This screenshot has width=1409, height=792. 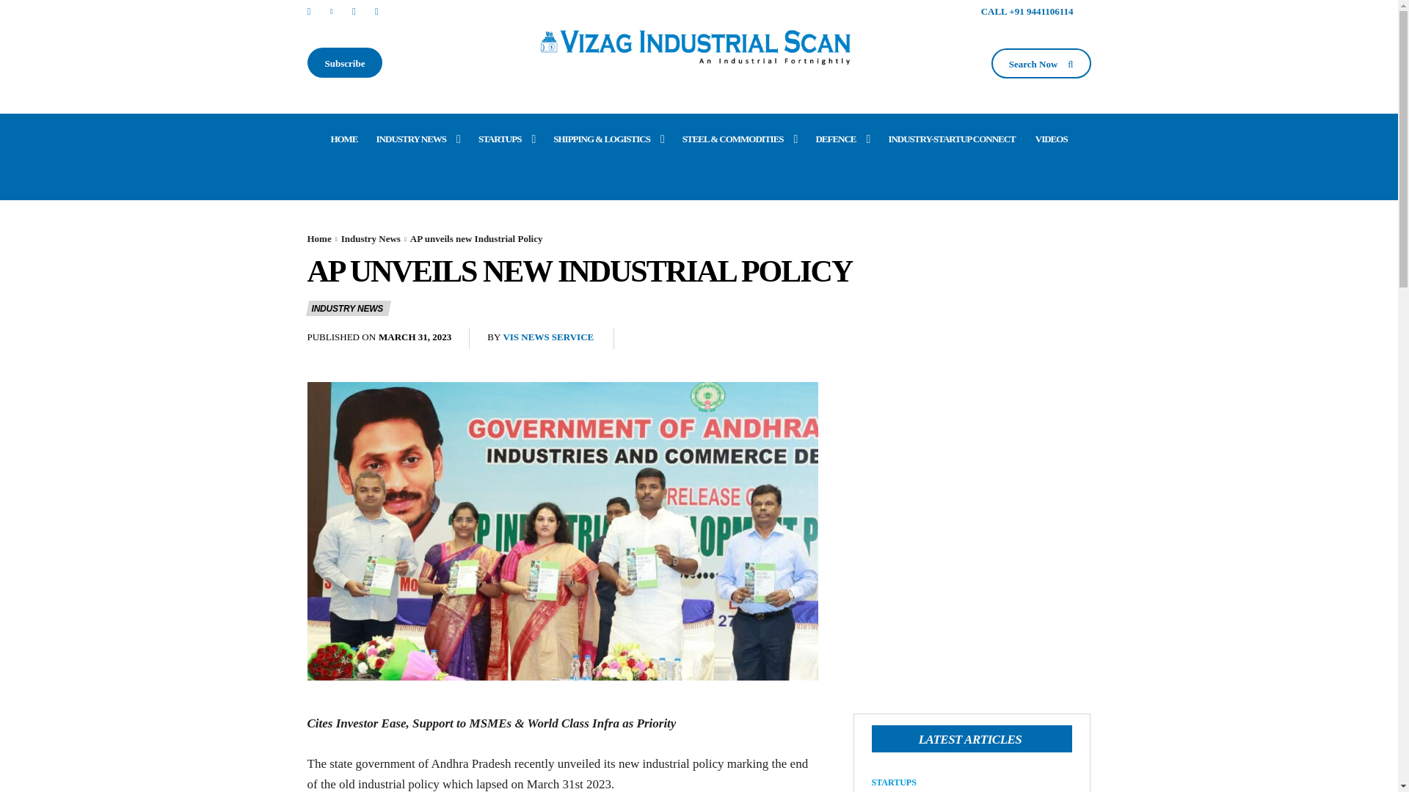 I want to click on INDUSTRY NEWS, so click(x=418, y=139).